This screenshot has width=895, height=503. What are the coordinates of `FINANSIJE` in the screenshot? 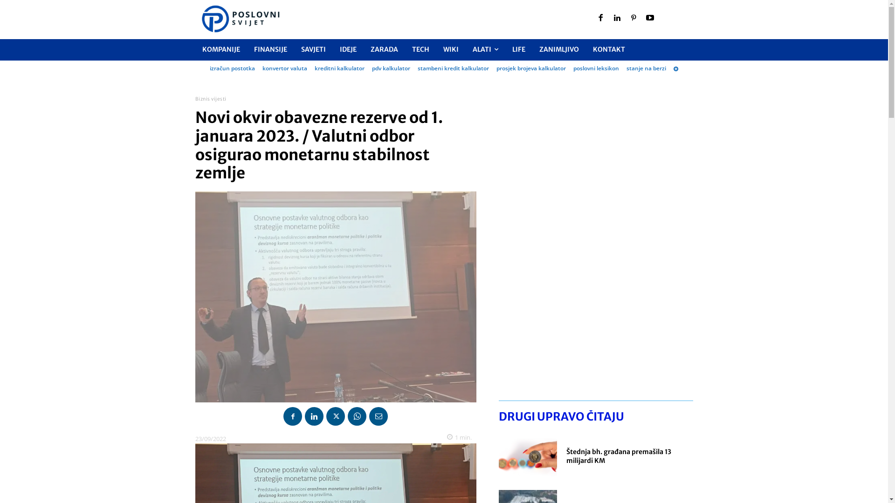 It's located at (270, 49).